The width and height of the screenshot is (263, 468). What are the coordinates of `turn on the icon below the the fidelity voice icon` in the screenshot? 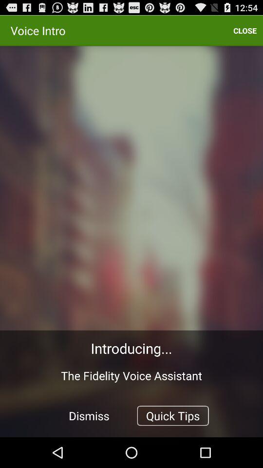 It's located at (89, 415).